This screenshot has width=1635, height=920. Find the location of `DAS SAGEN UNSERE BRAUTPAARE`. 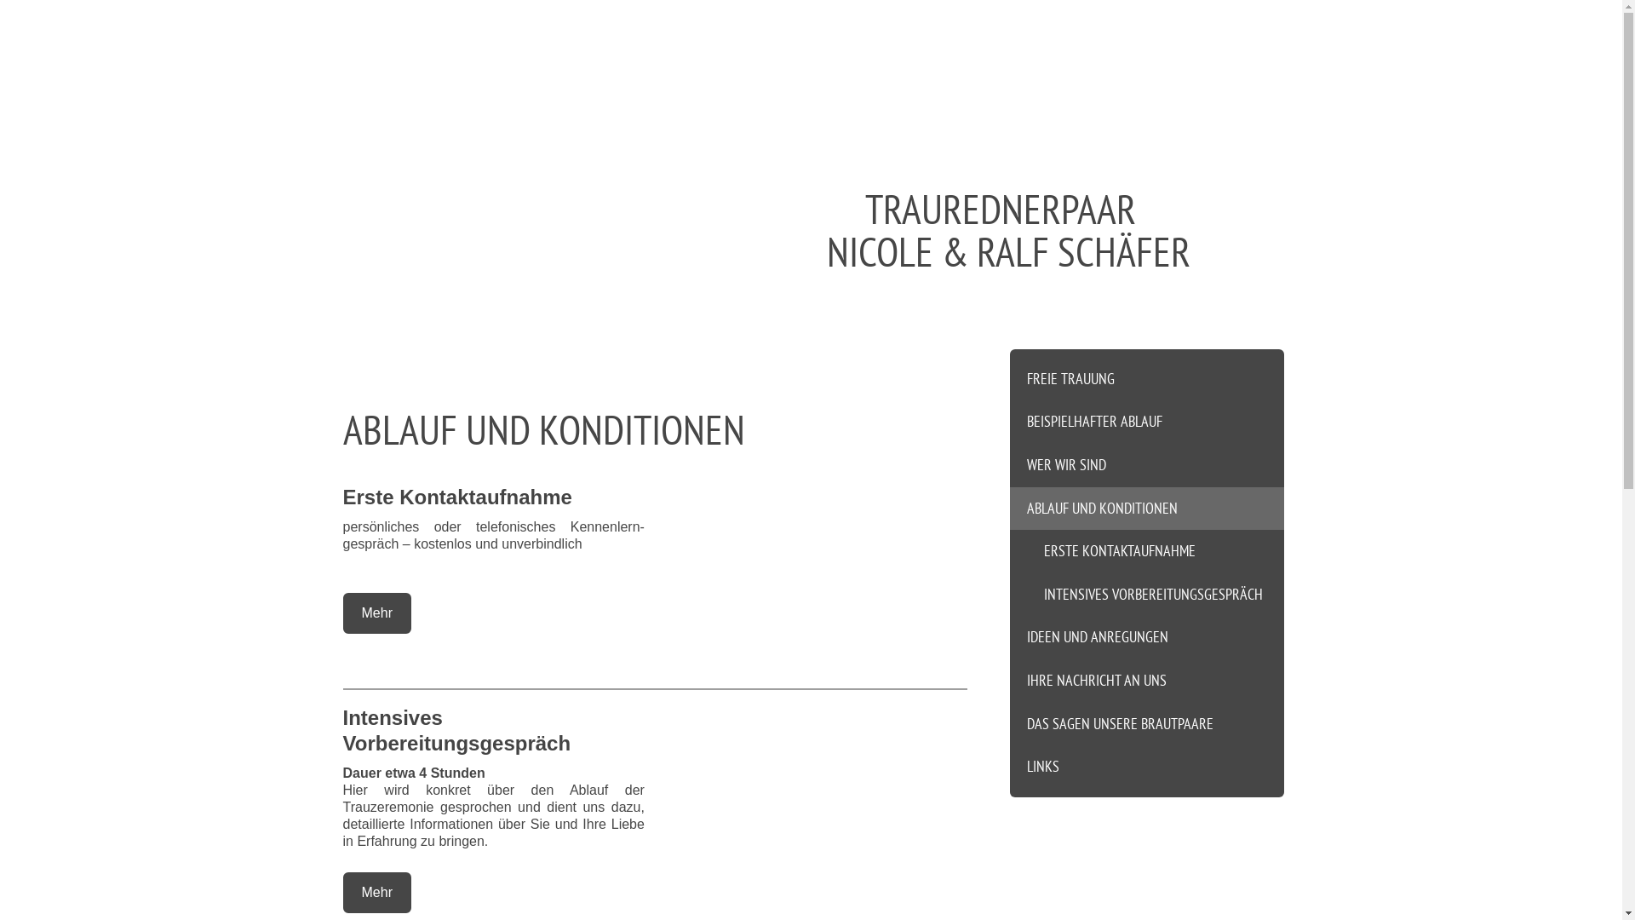

DAS SAGEN UNSERE BRAUTPAARE is located at coordinates (1147, 724).